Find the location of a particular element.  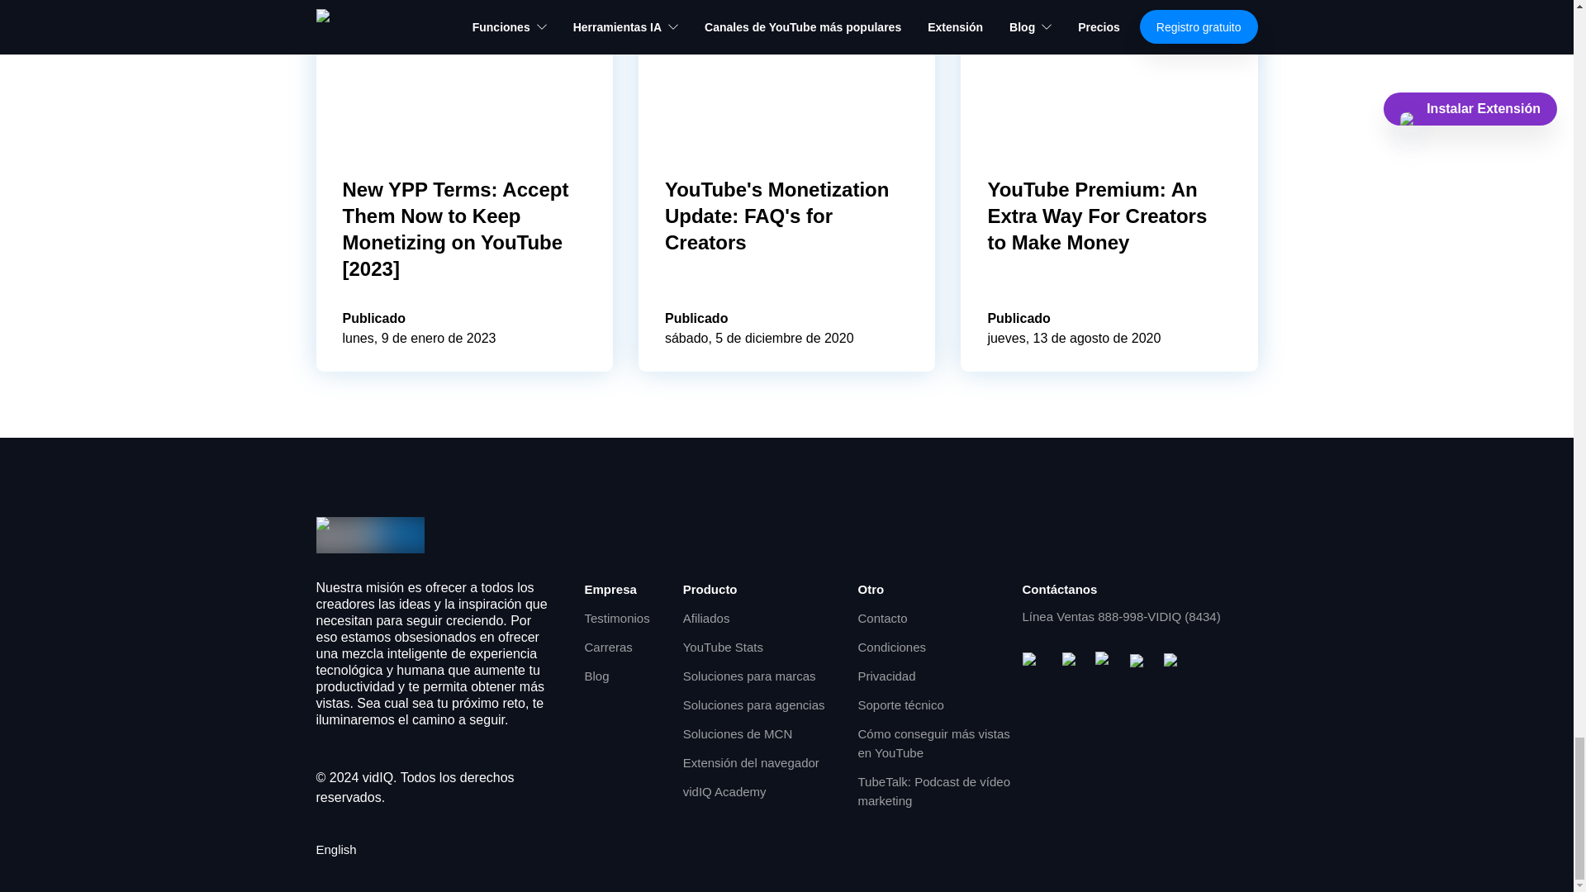

Instagram is located at coordinates (1105, 662).